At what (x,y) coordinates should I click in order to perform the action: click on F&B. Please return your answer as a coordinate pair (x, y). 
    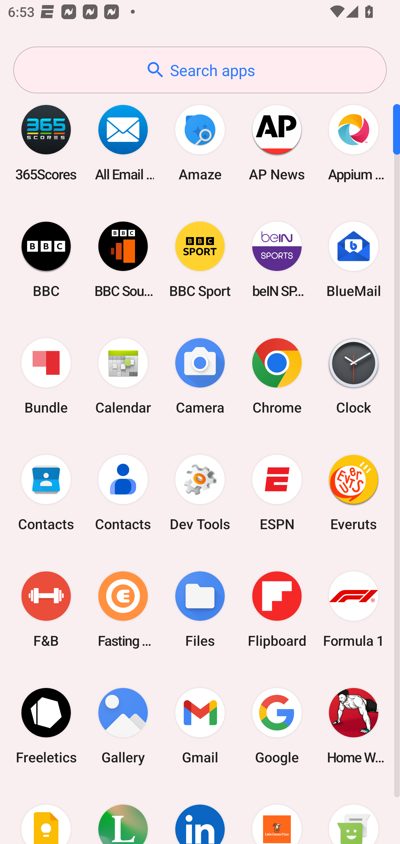
    Looking at the image, I should click on (46, 609).